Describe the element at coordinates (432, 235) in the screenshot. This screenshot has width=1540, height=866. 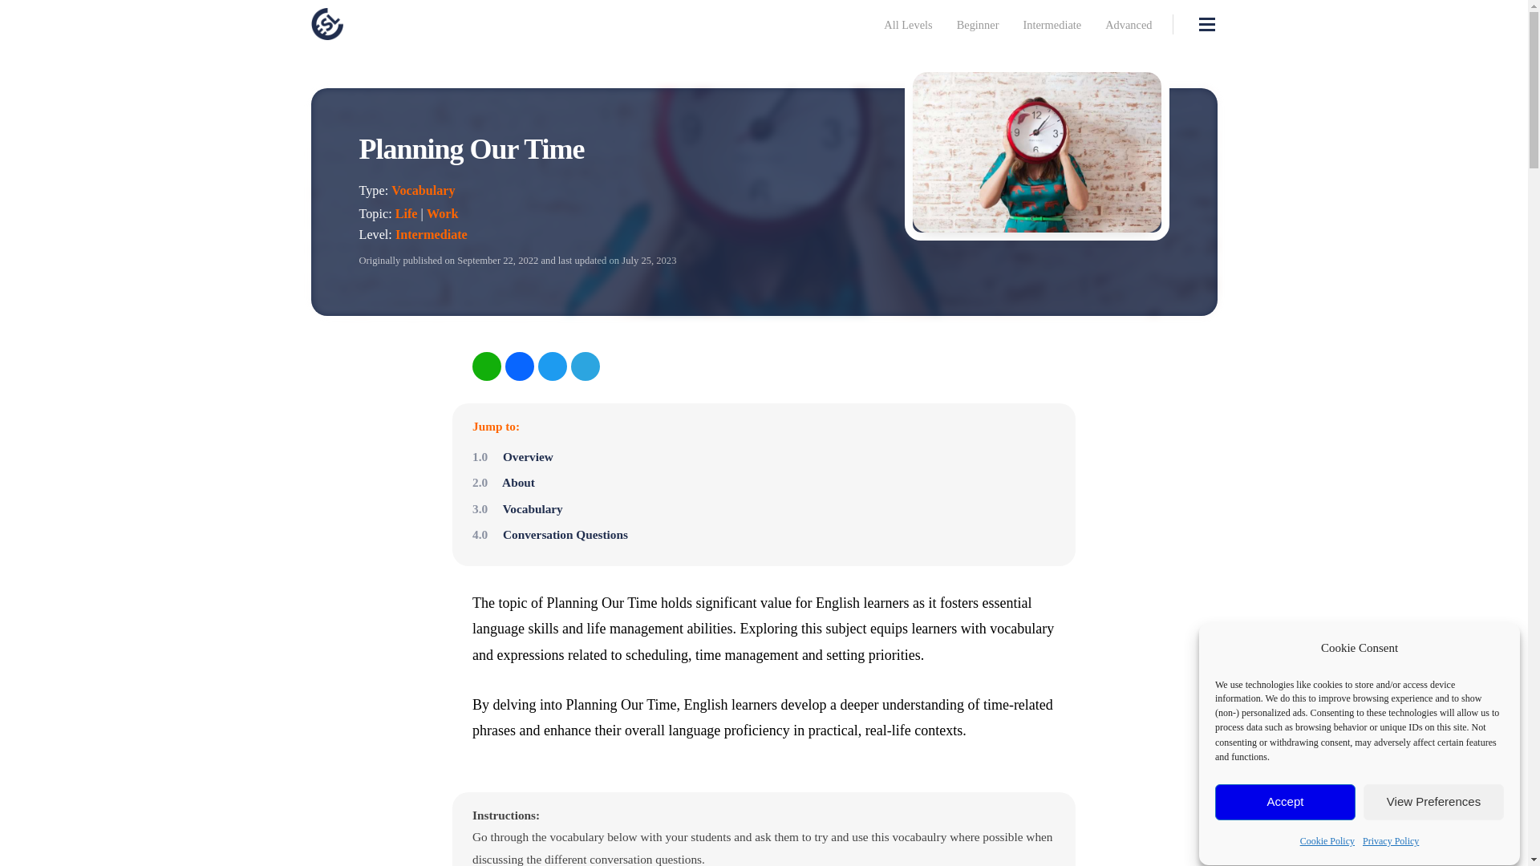
I see `Intermediate` at that location.